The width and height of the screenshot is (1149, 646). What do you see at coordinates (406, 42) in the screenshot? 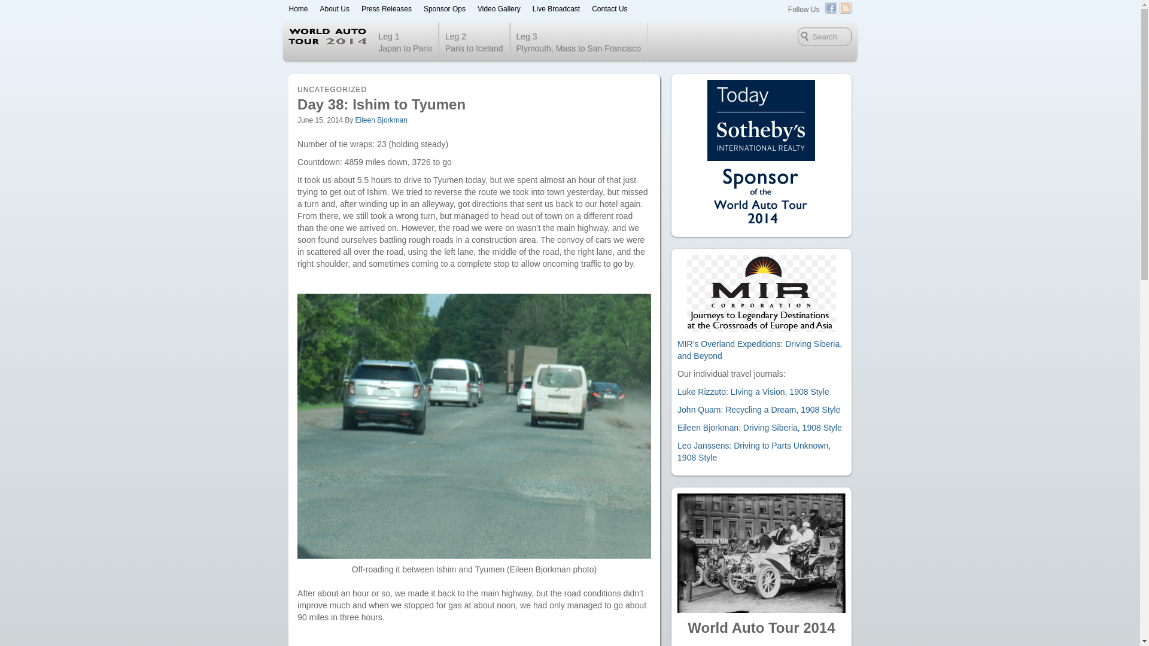
I see `Video Gallery` at bounding box center [406, 42].